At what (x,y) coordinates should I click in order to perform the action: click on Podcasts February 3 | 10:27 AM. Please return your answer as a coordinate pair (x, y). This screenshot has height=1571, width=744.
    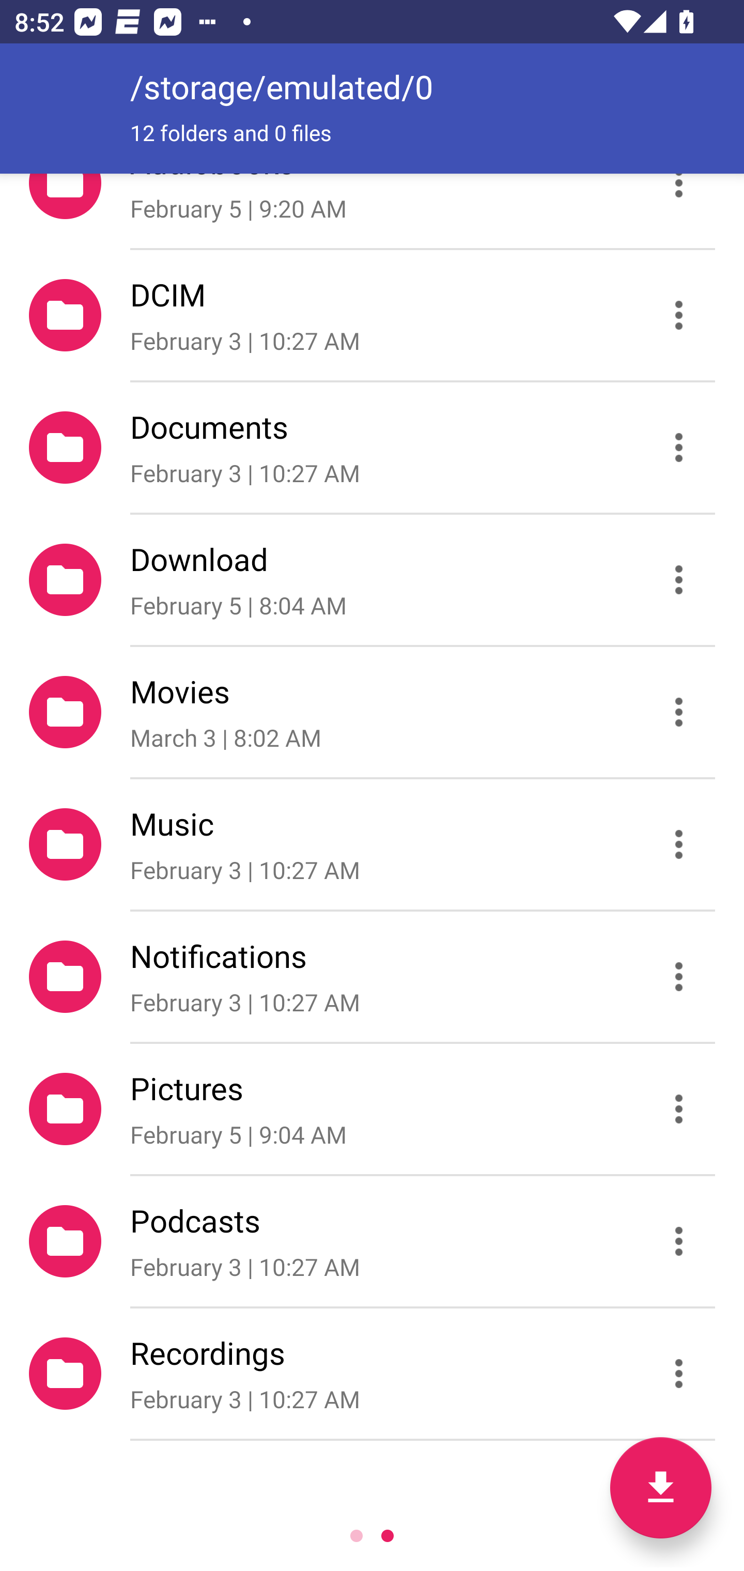
    Looking at the image, I should click on (372, 1241).